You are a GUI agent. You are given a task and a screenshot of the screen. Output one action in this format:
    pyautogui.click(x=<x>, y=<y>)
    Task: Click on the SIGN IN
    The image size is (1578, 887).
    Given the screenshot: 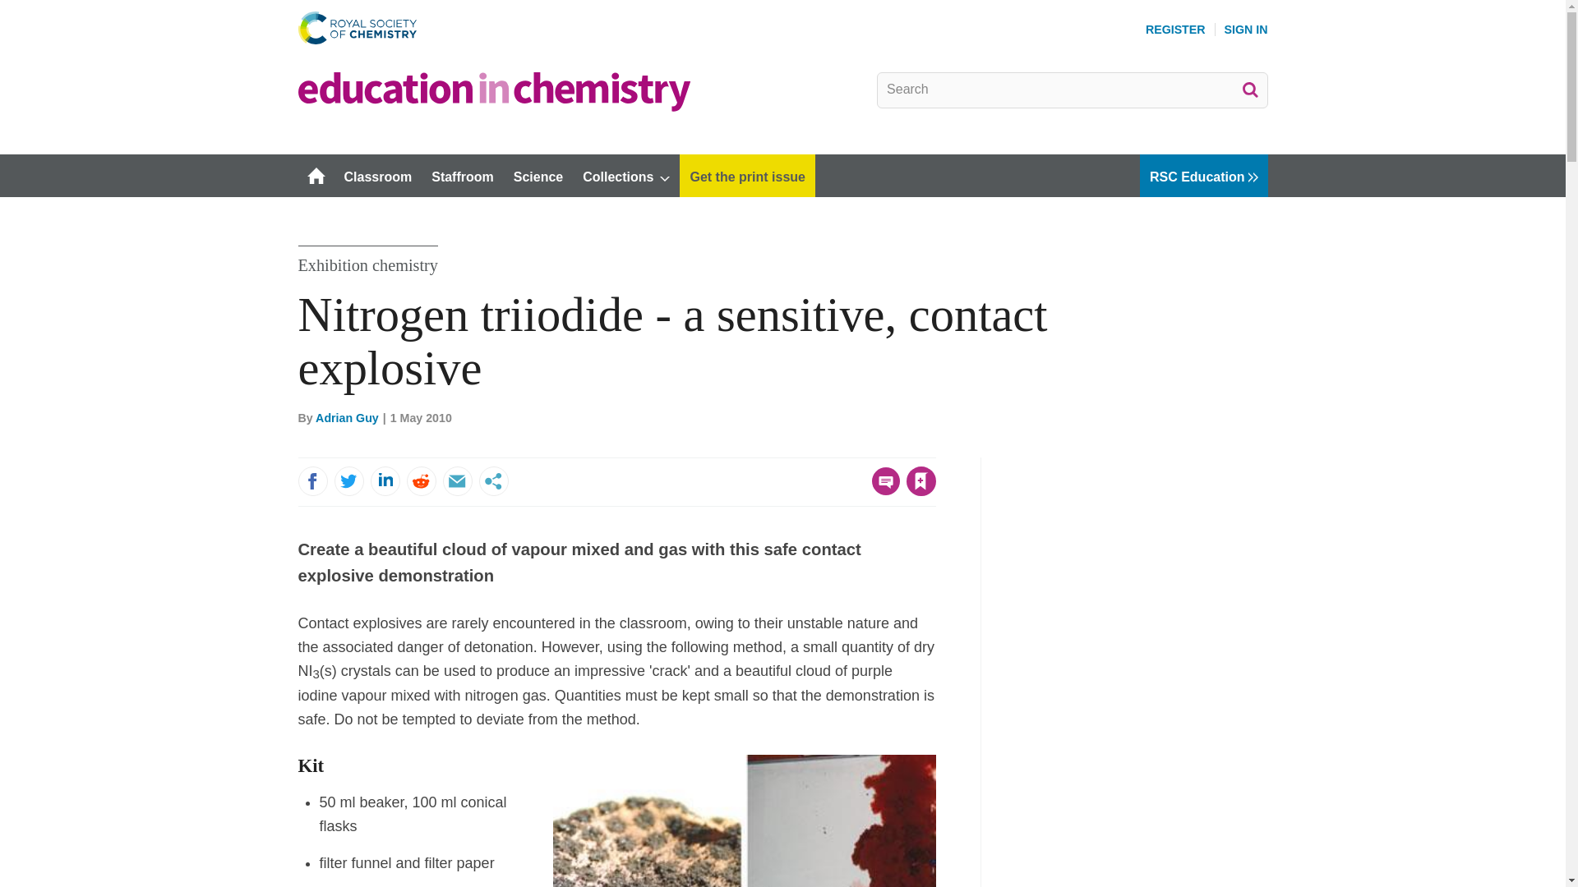 What is the action you would take?
    pyautogui.click(x=1246, y=30)
    